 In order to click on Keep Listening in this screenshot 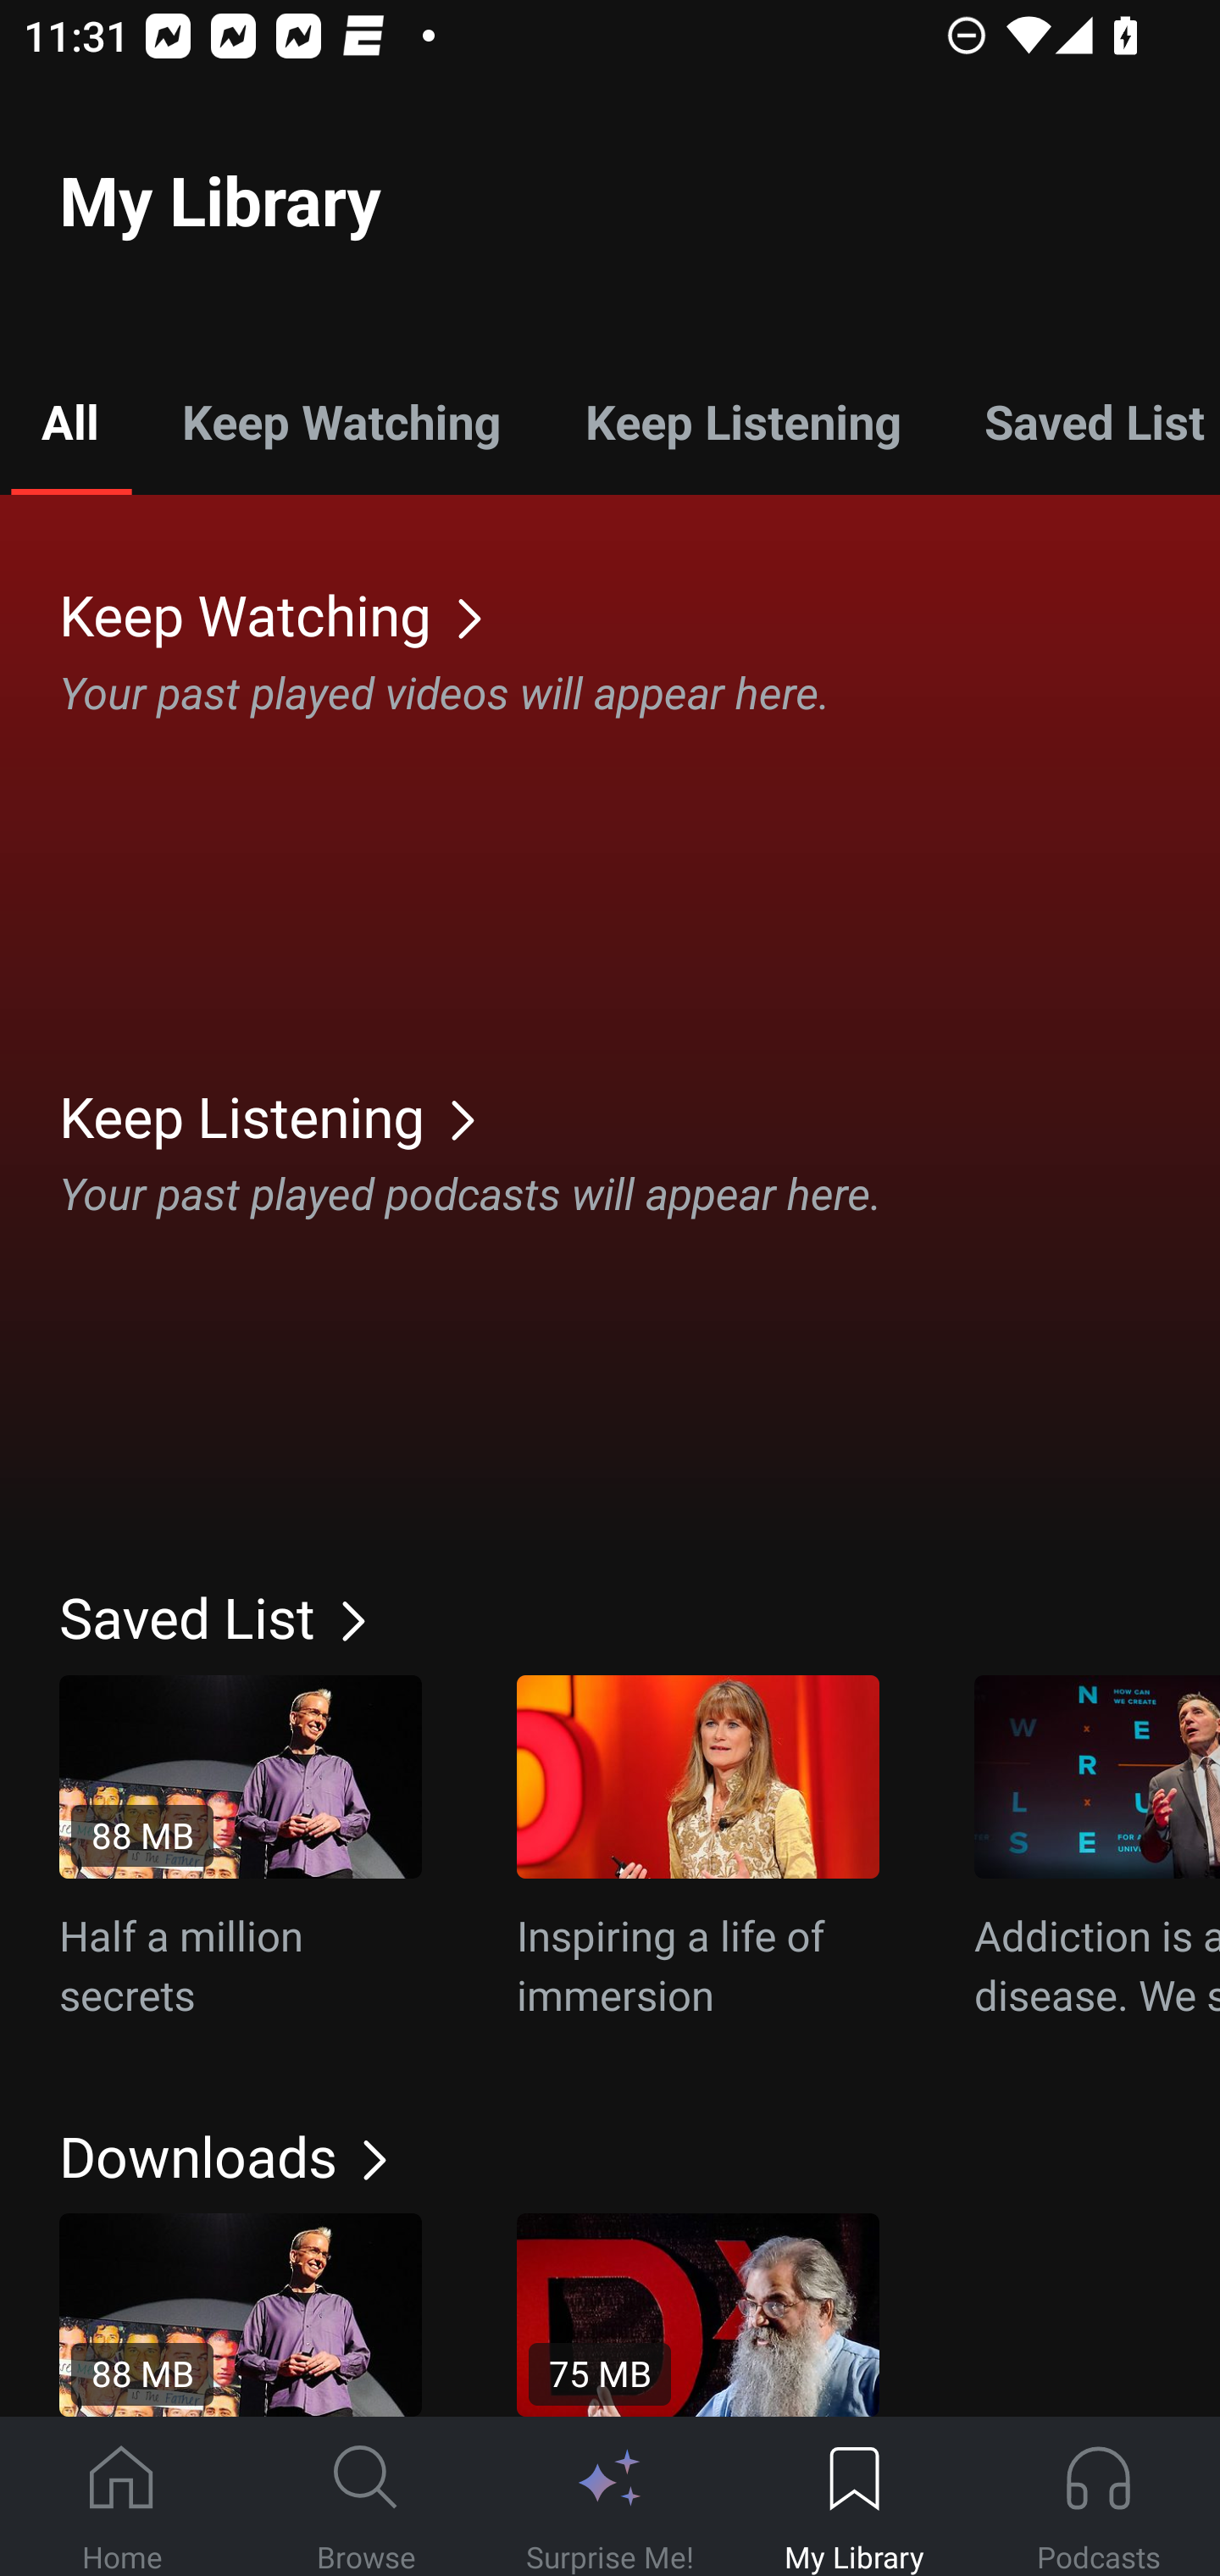, I will do `click(742, 420)`.